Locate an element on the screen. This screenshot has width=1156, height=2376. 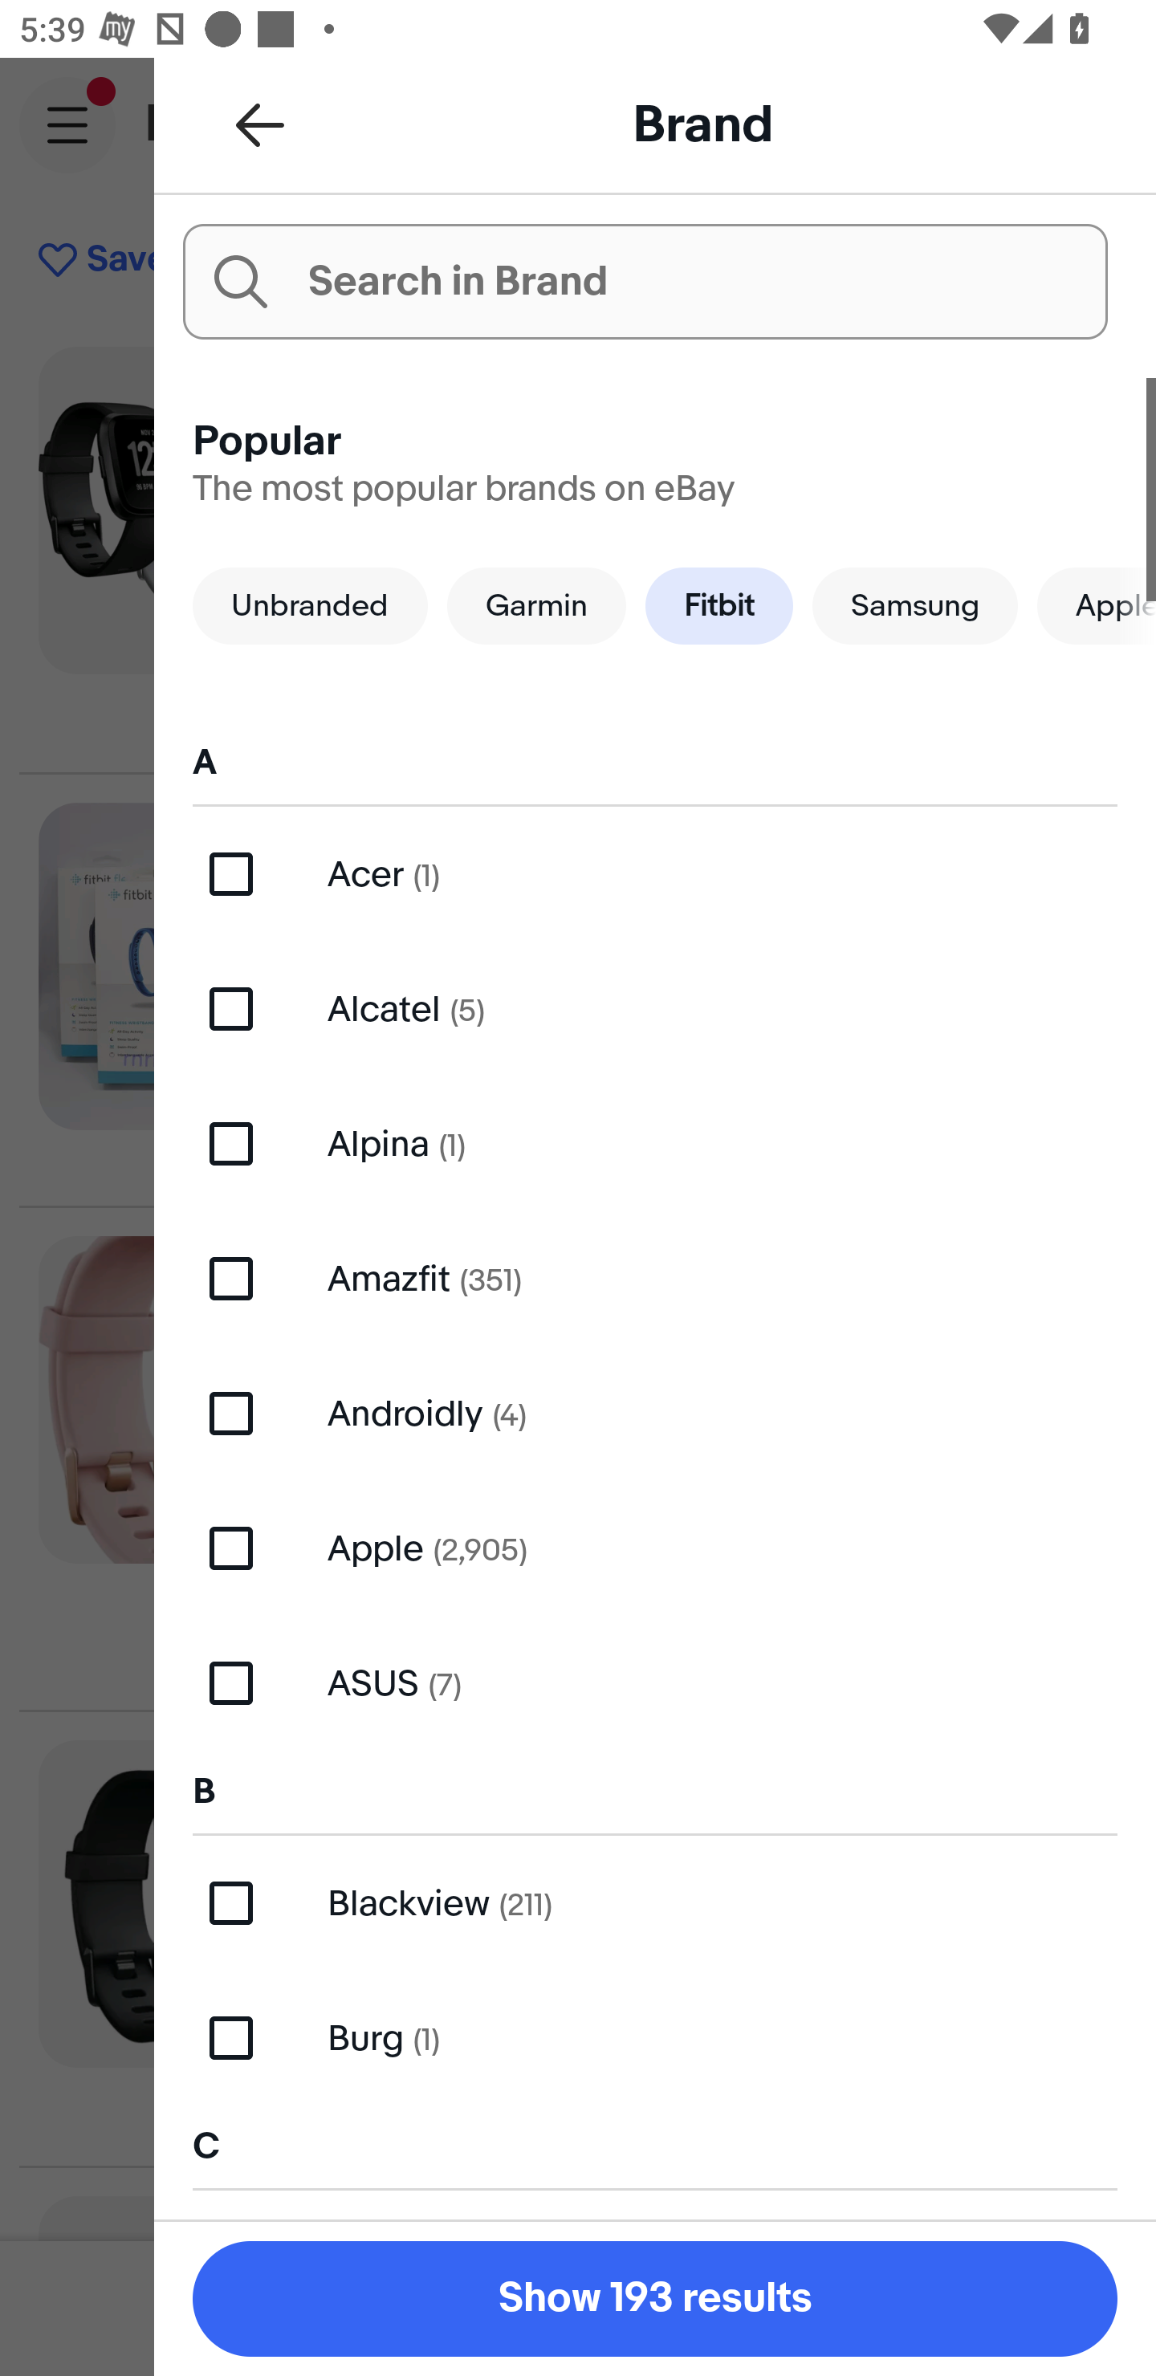
Show 193 results is located at coordinates (655, 2299).